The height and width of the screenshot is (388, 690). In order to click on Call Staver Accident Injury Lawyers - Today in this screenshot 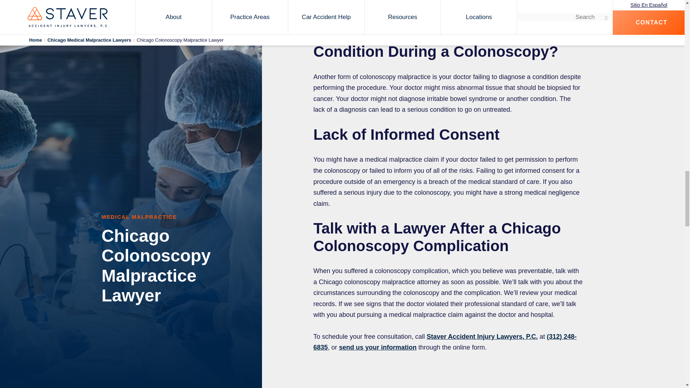, I will do `click(445, 342)`.